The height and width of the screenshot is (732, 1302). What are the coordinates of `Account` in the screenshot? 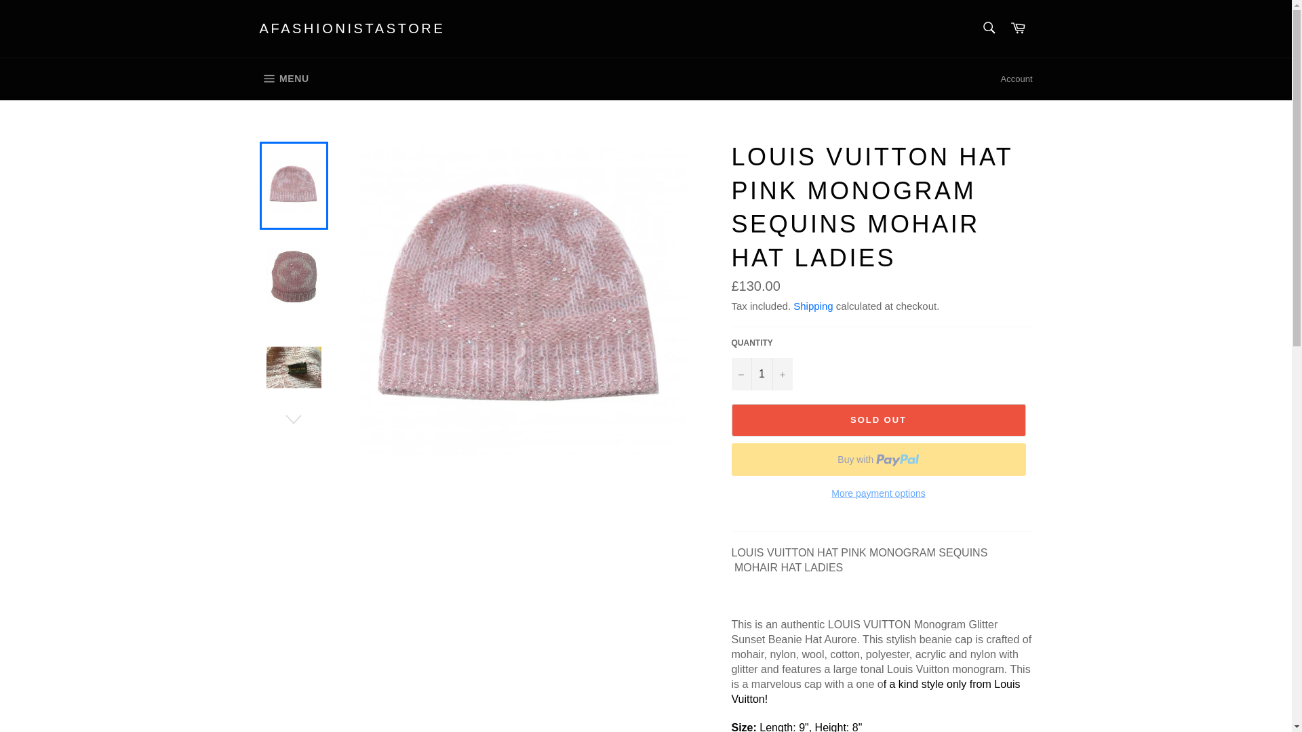 It's located at (1017, 79).